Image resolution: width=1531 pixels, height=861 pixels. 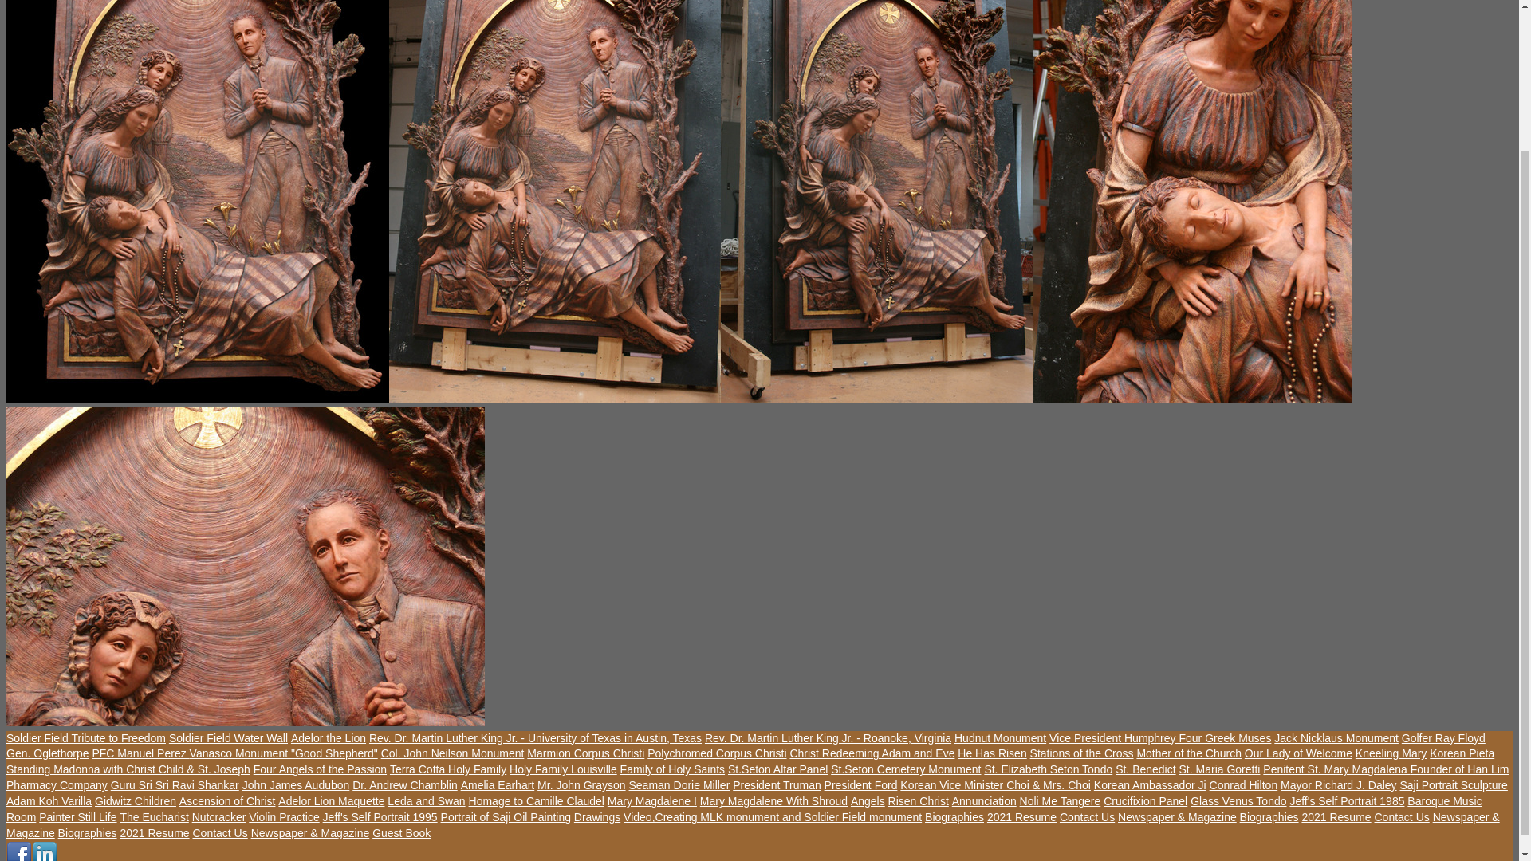 I want to click on Col. John Neilson Monument, so click(x=453, y=753).